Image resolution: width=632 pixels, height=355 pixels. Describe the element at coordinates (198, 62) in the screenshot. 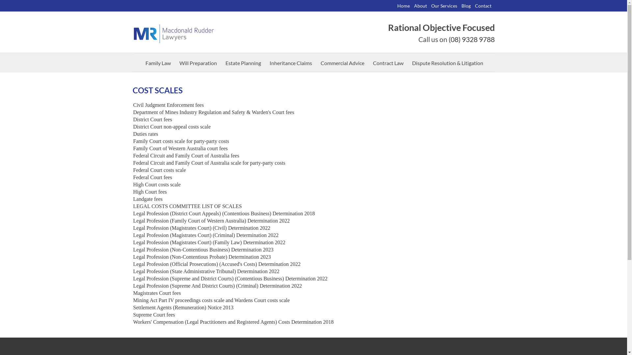

I see `Will Preparation` at that location.